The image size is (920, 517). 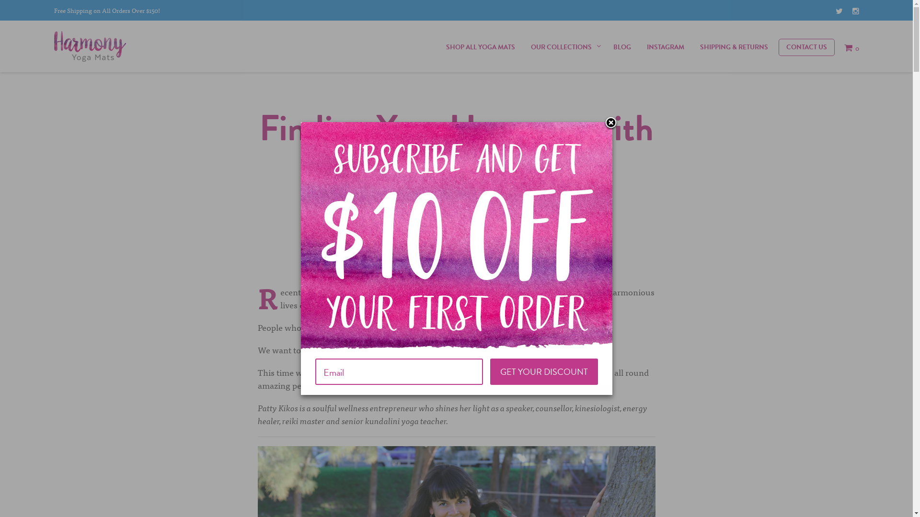 I want to click on Get Your Discount, so click(x=543, y=371).